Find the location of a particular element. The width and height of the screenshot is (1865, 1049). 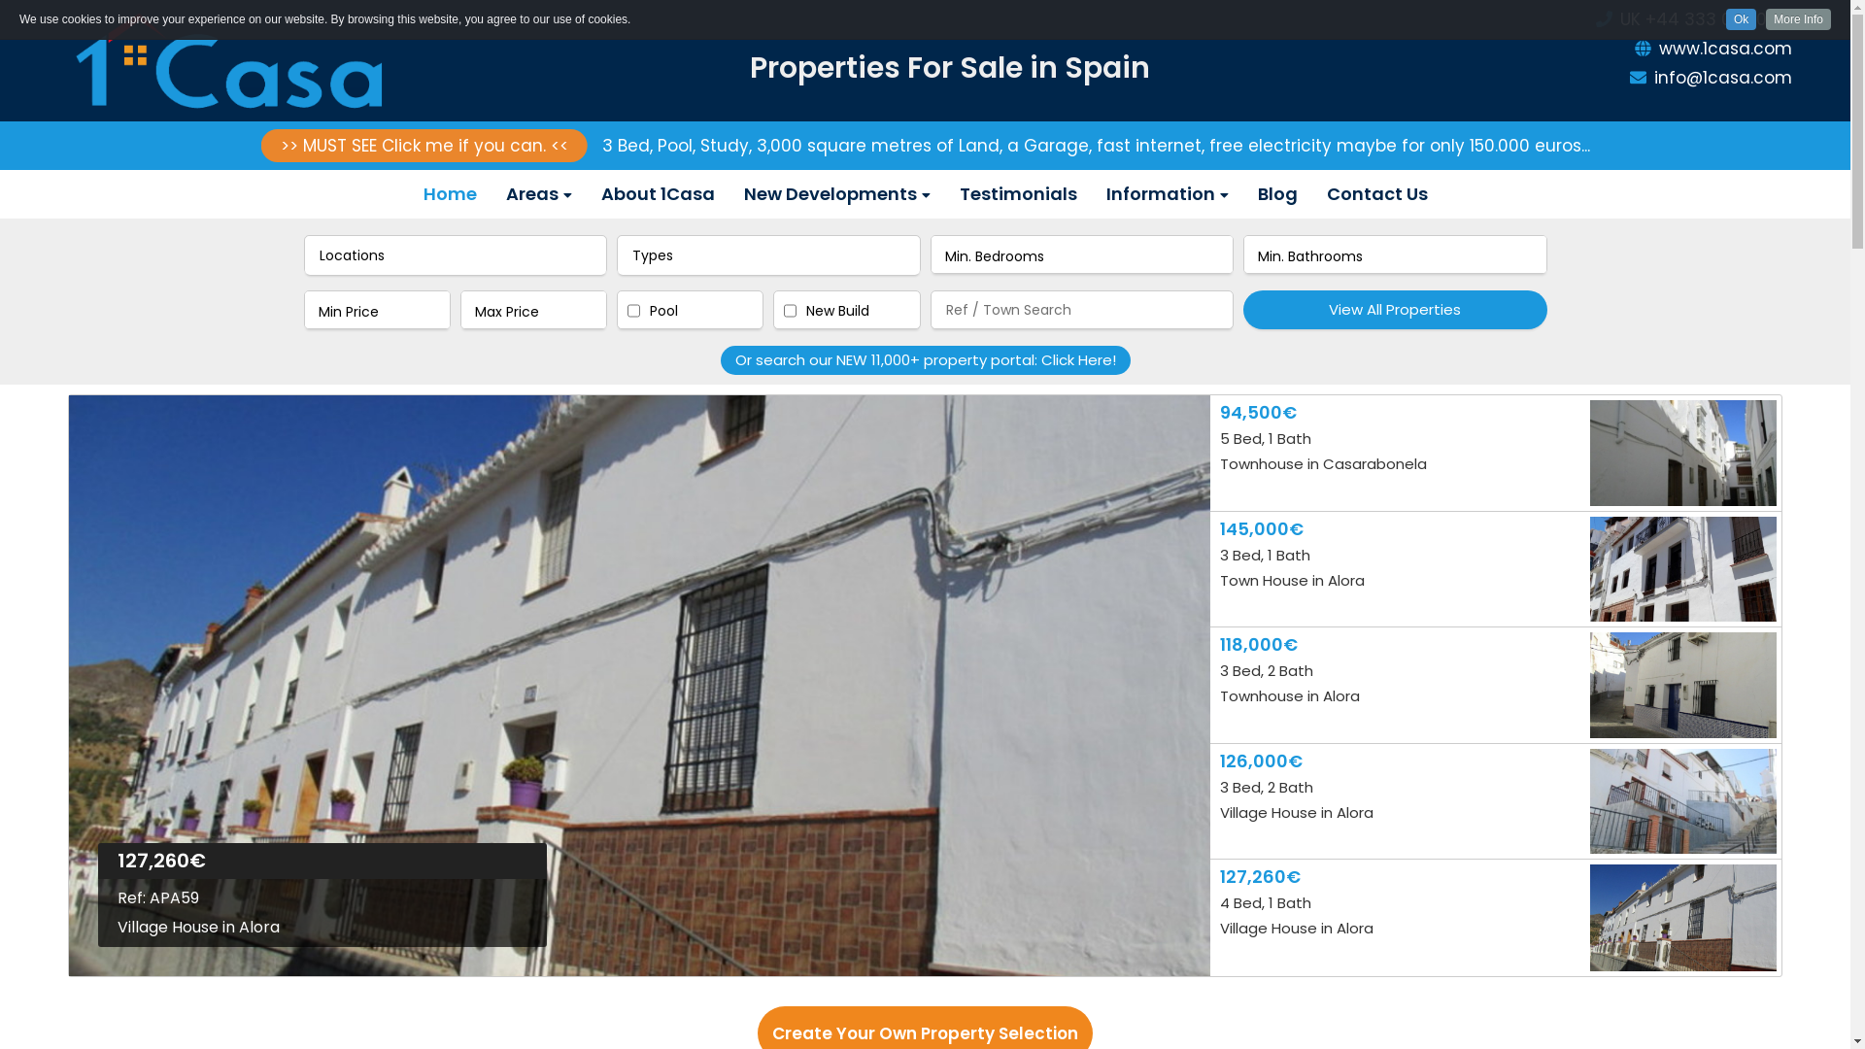

View All Properties is located at coordinates (1395, 310).